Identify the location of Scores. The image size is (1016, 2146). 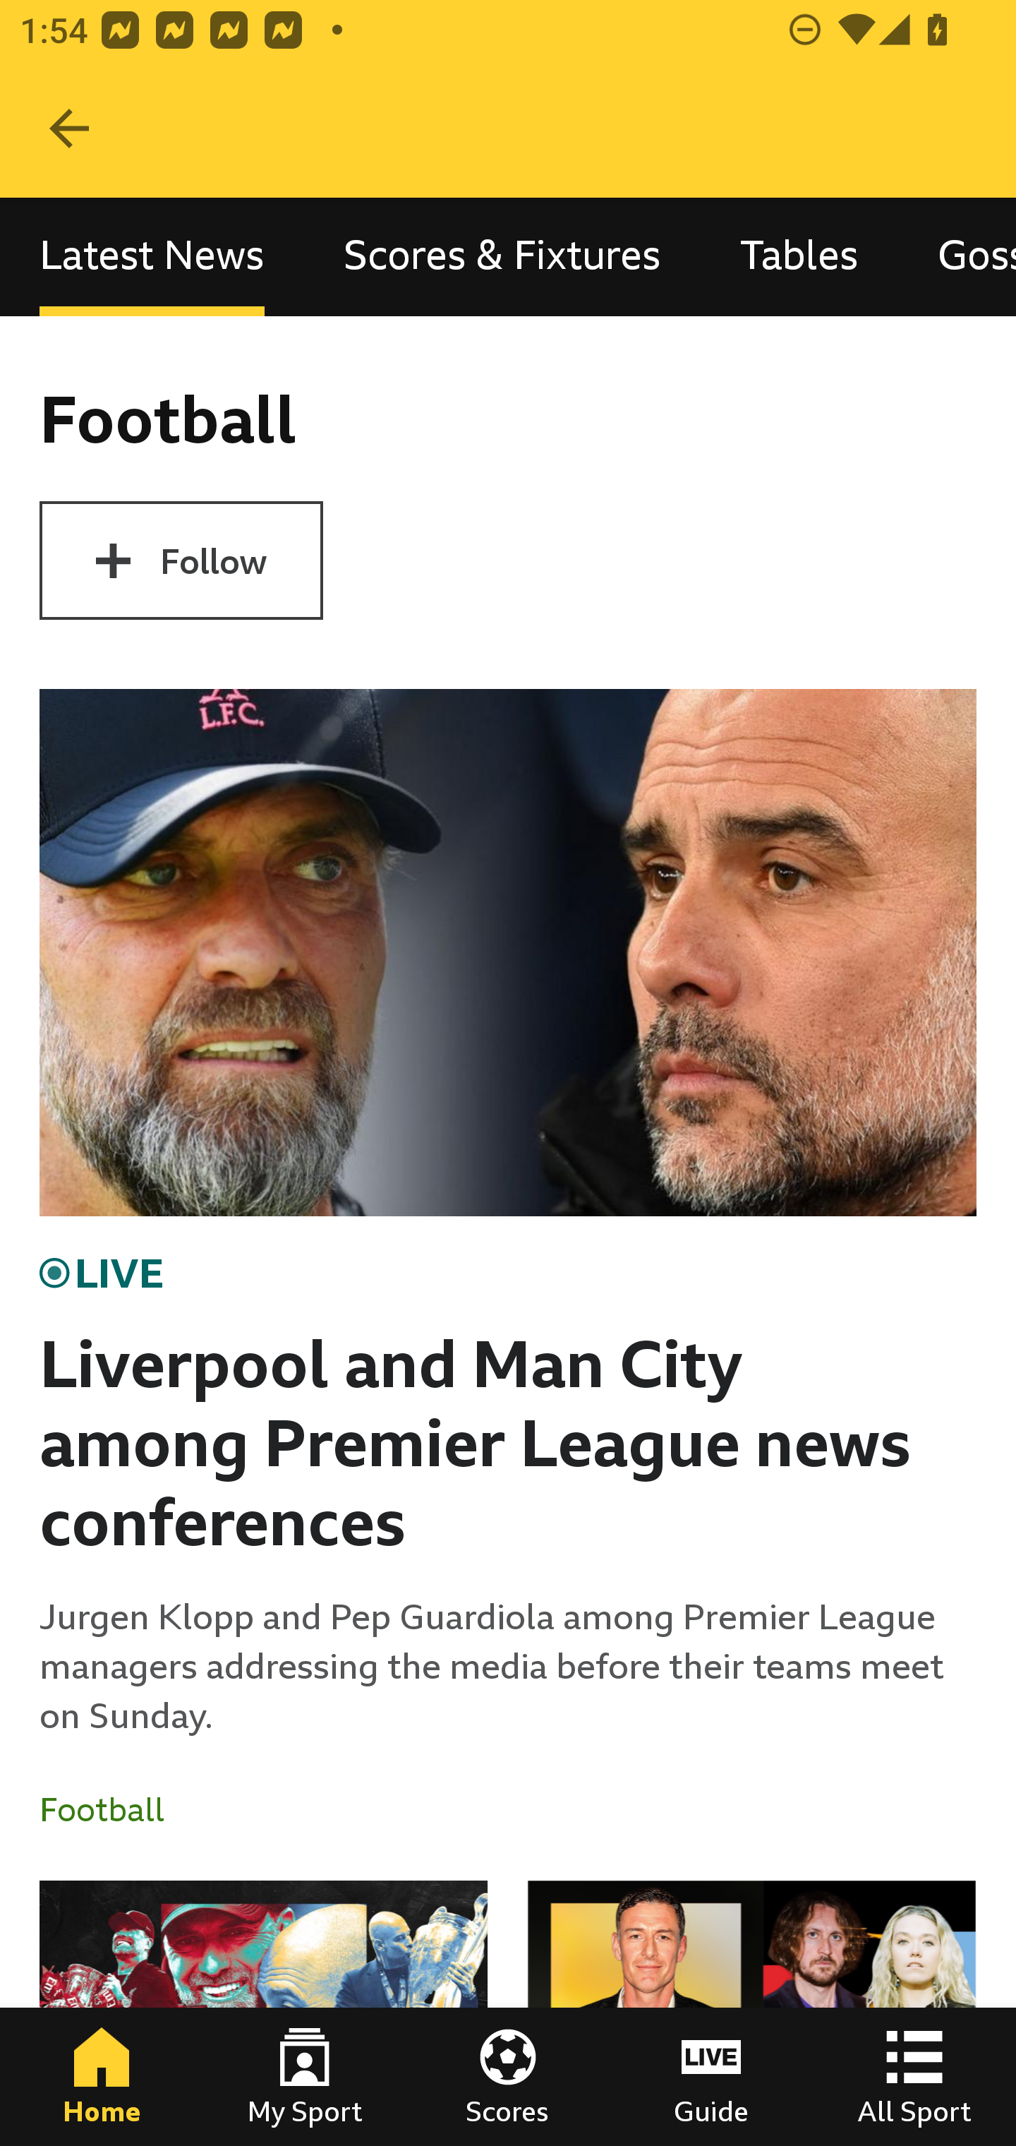
(508, 2077).